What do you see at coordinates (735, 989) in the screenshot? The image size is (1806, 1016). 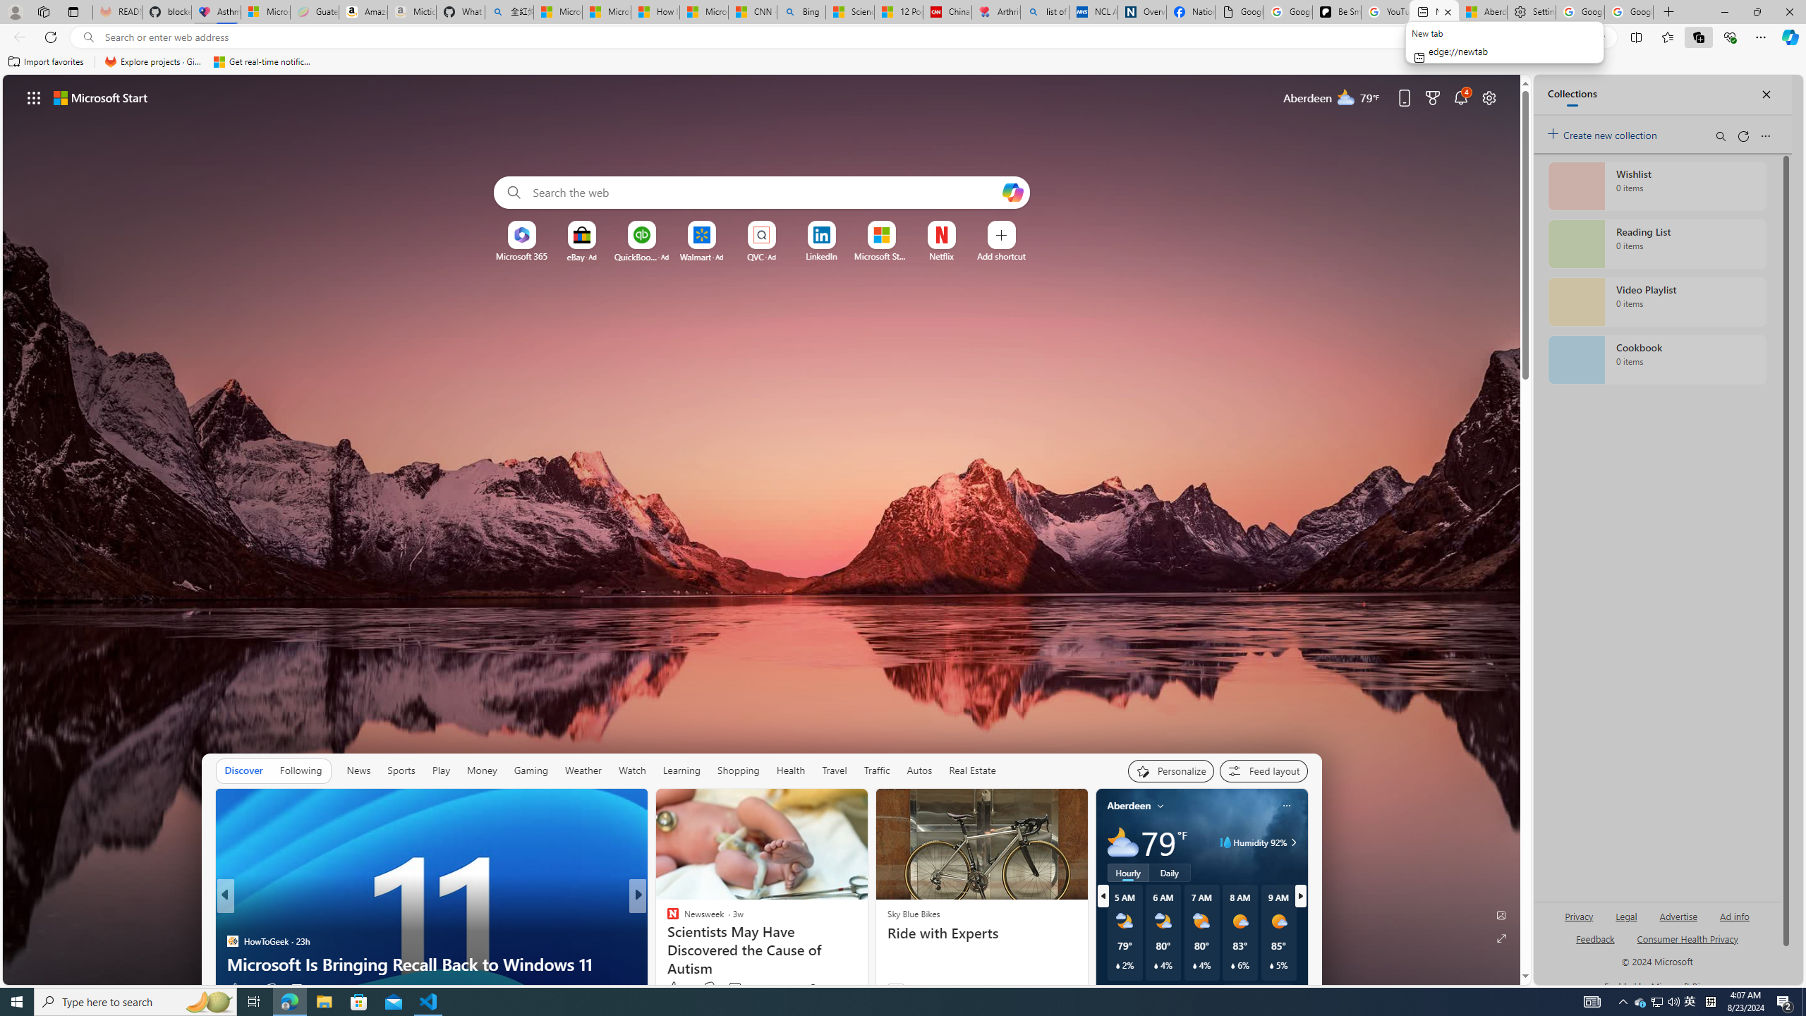 I see `View comments 23 Comment` at bounding box center [735, 989].